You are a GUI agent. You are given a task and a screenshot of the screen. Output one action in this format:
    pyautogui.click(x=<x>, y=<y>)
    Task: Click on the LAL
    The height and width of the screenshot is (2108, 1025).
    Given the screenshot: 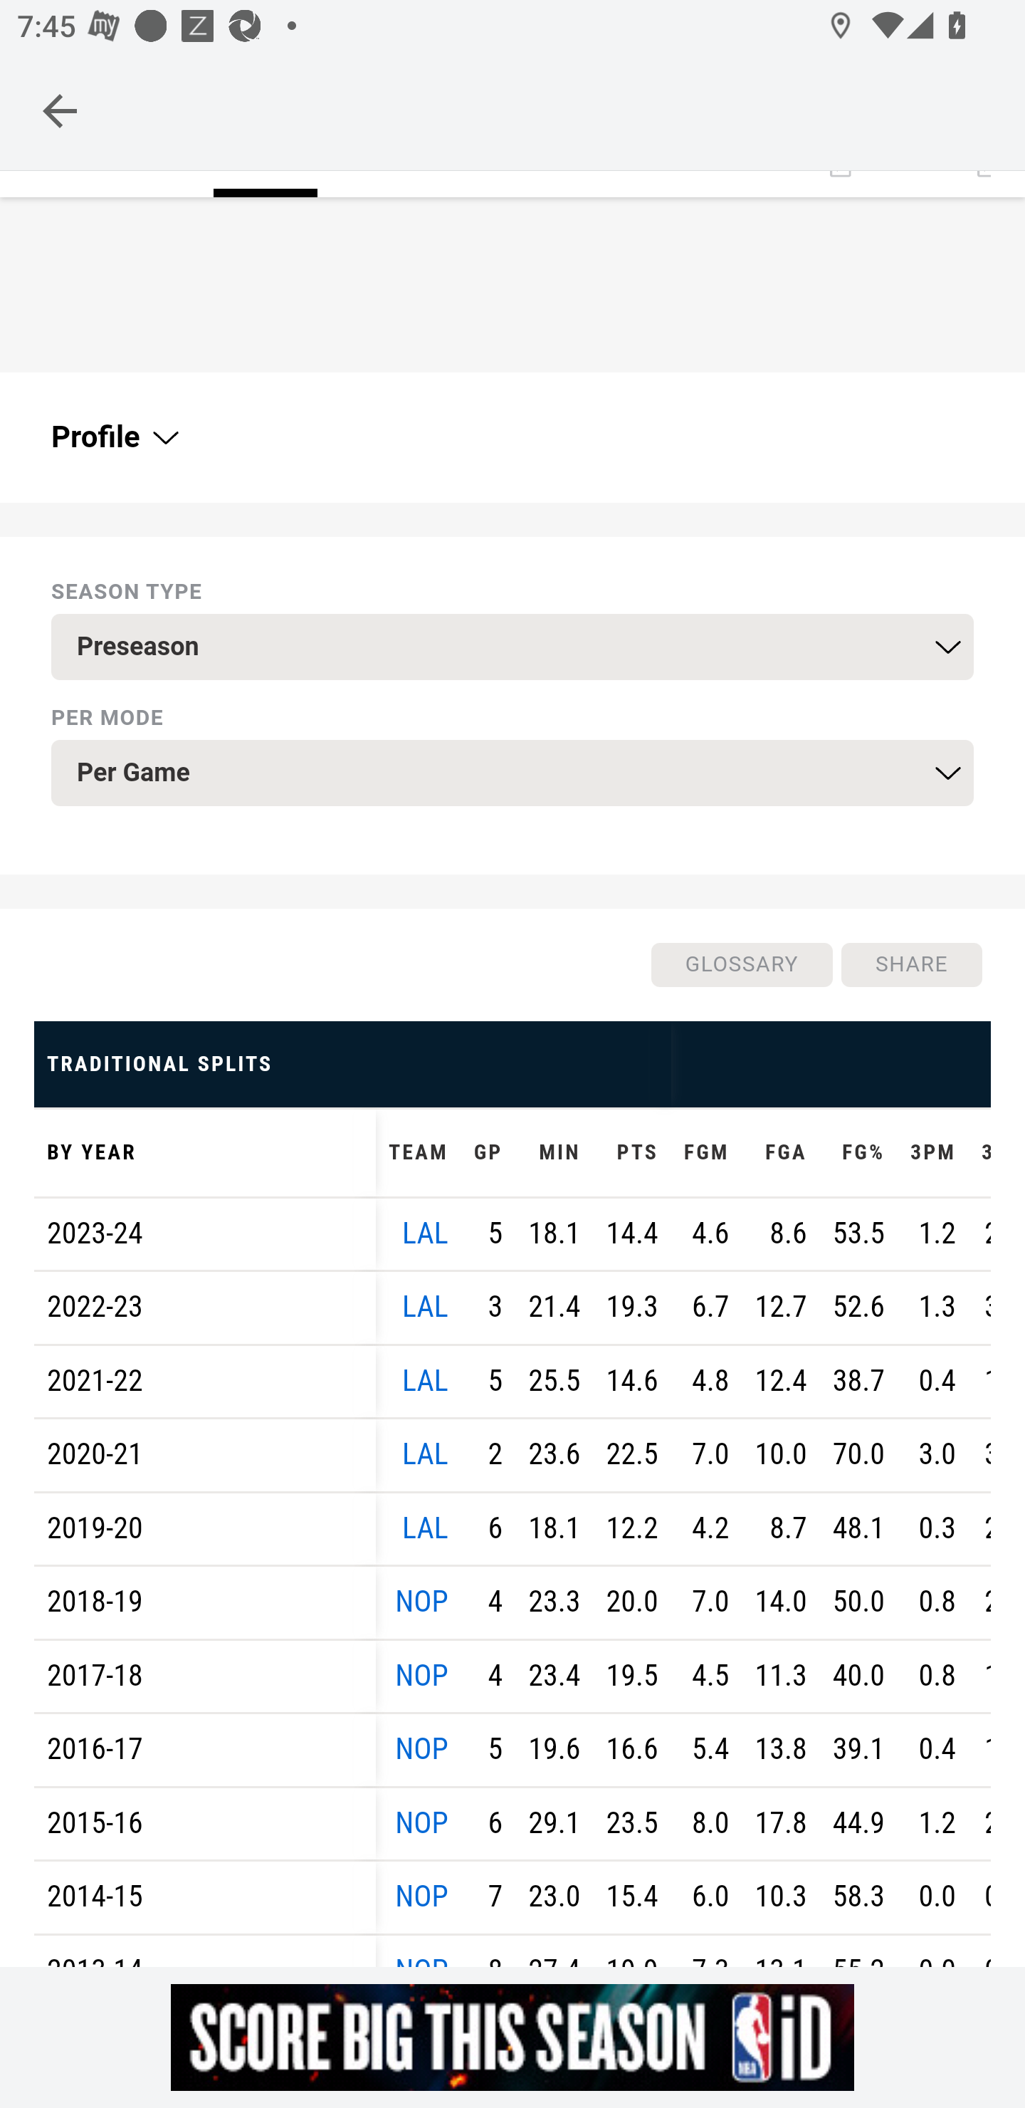 What is the action you would take?
    pyautogui.click(x=425, y=1233)
    